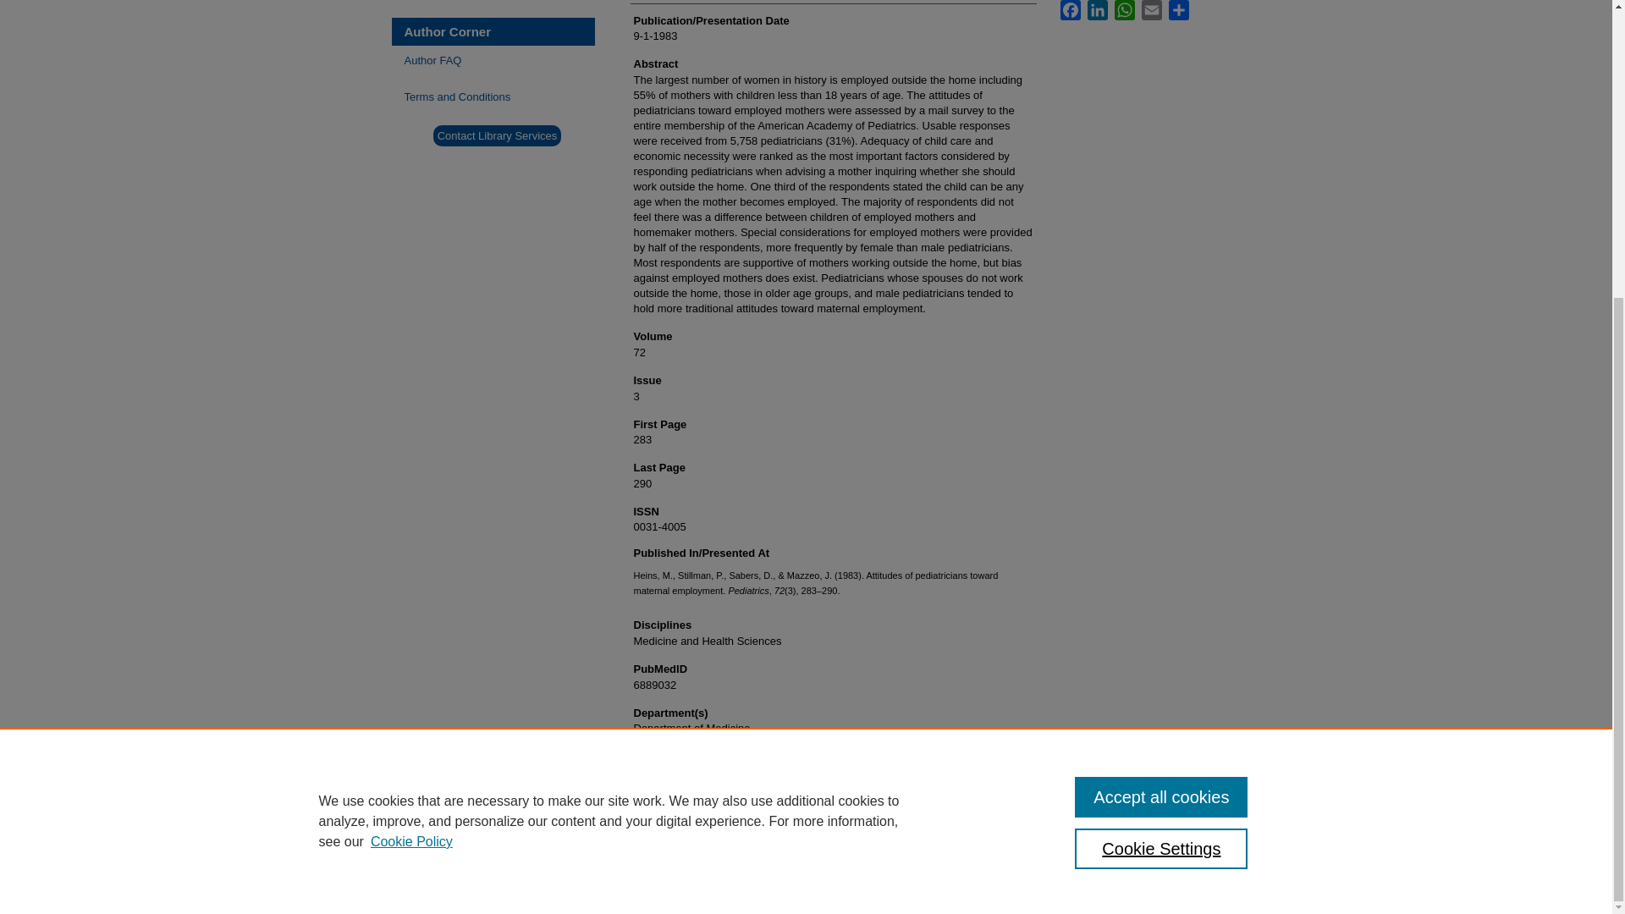  I want to click on Author FAQ, so click(499, 59).